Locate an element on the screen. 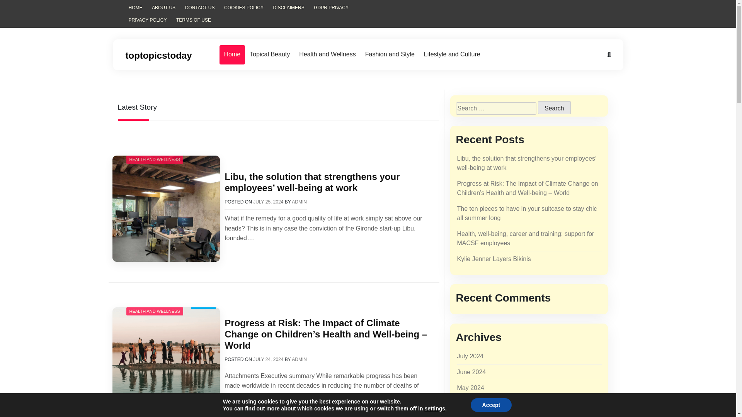  DISCLAIMERS is located at coordinates (288, 8).